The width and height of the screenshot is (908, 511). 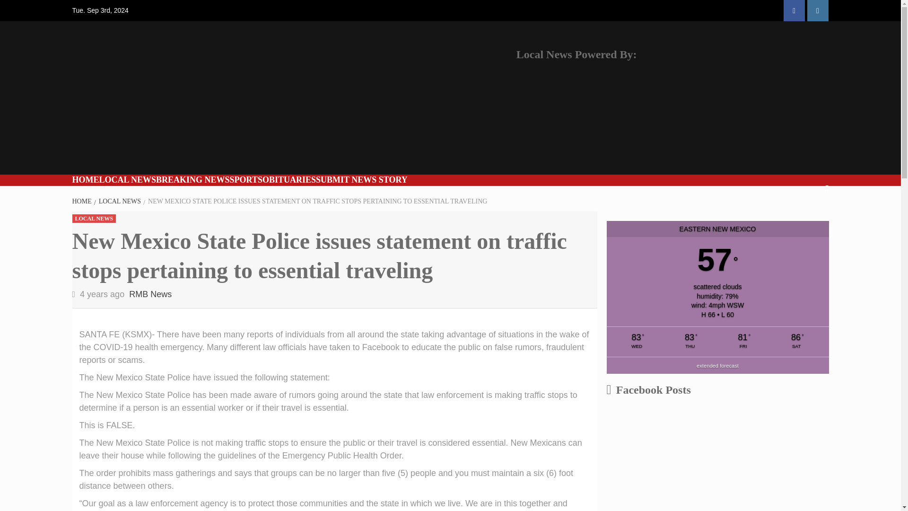 I want to click on Facebook, so click(x=794, y=10).